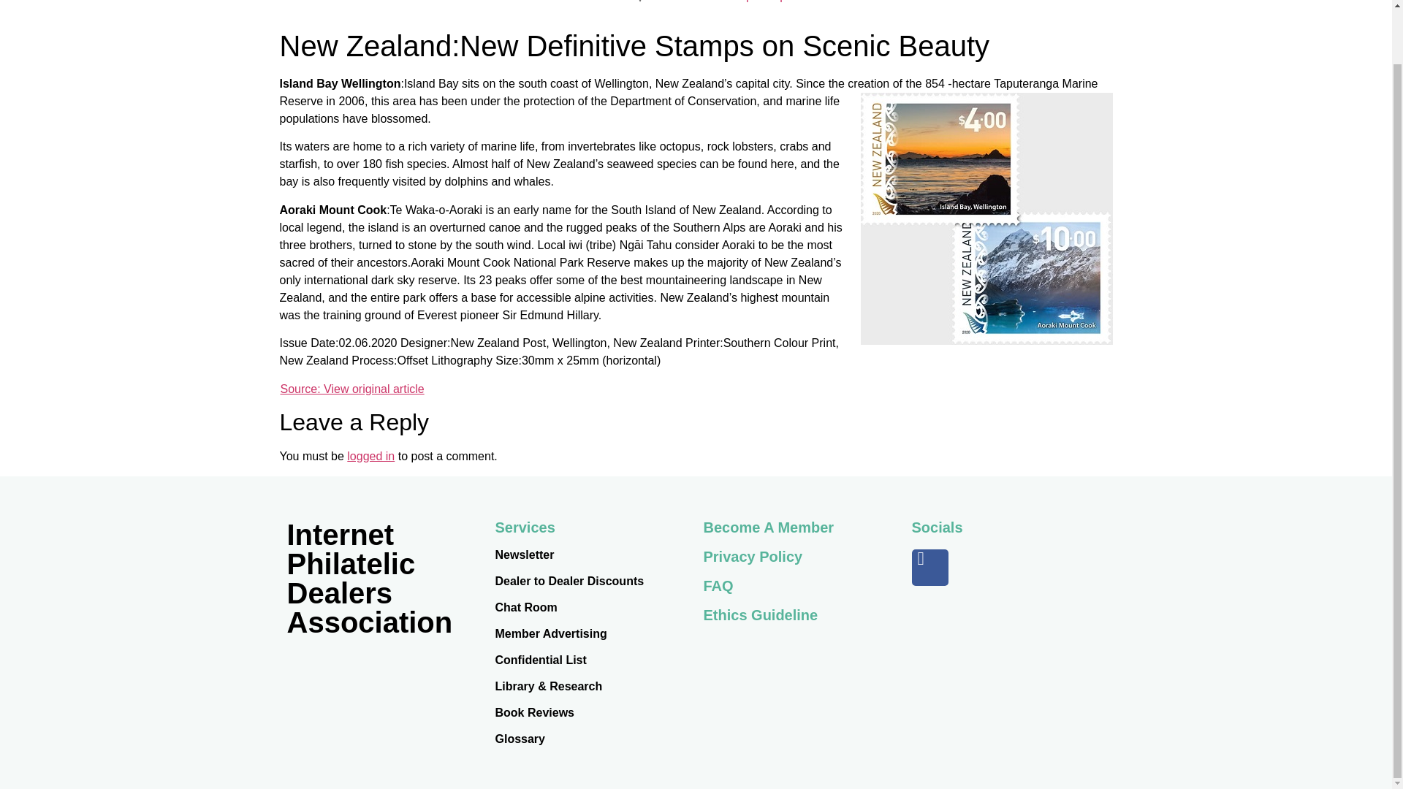 This screenshot has width=1403, height=789. What do you see at coordinates (684, 6) in the screenshot?
I see `Contact Us` at bounding box center [684, 6].